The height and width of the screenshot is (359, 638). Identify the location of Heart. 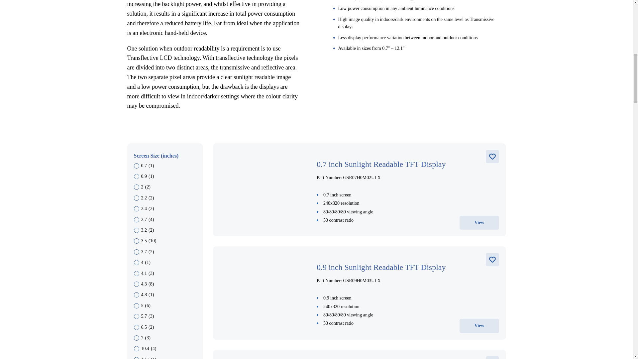
(492, 157).